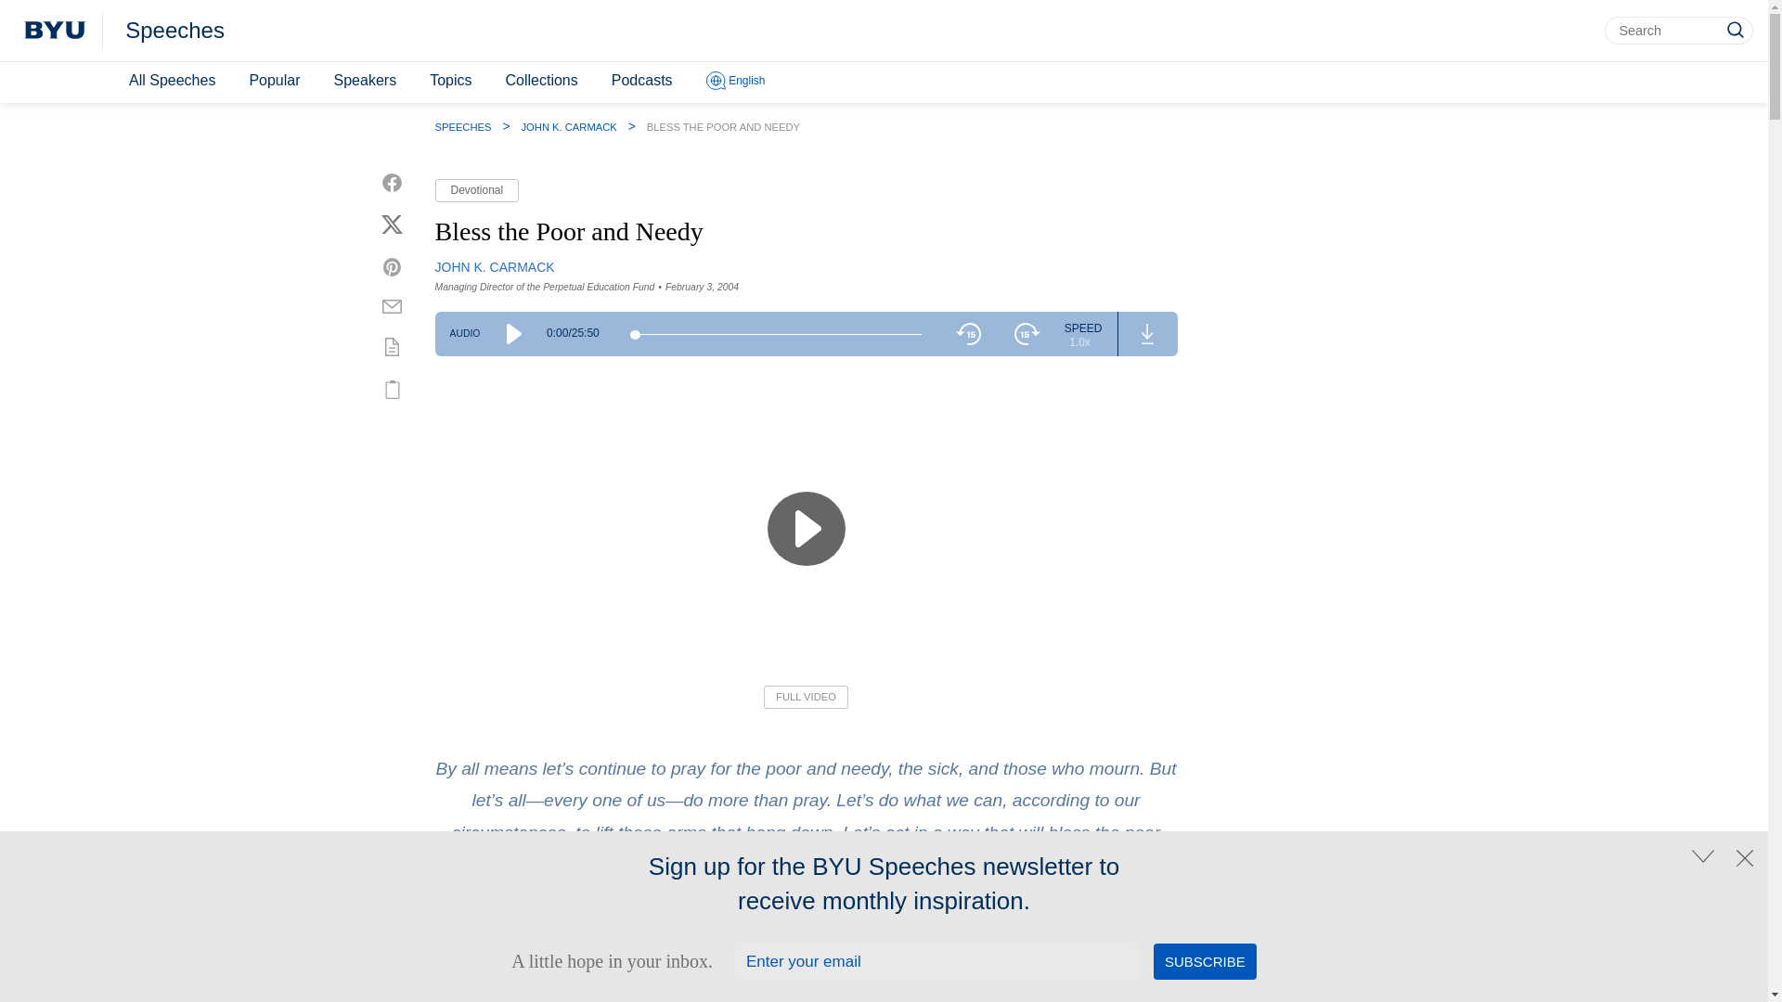  What do you see at coordinates (494, 266) in the screenshot?
I see `JOHN K. CARMACK` at bounding box center [494, 266].